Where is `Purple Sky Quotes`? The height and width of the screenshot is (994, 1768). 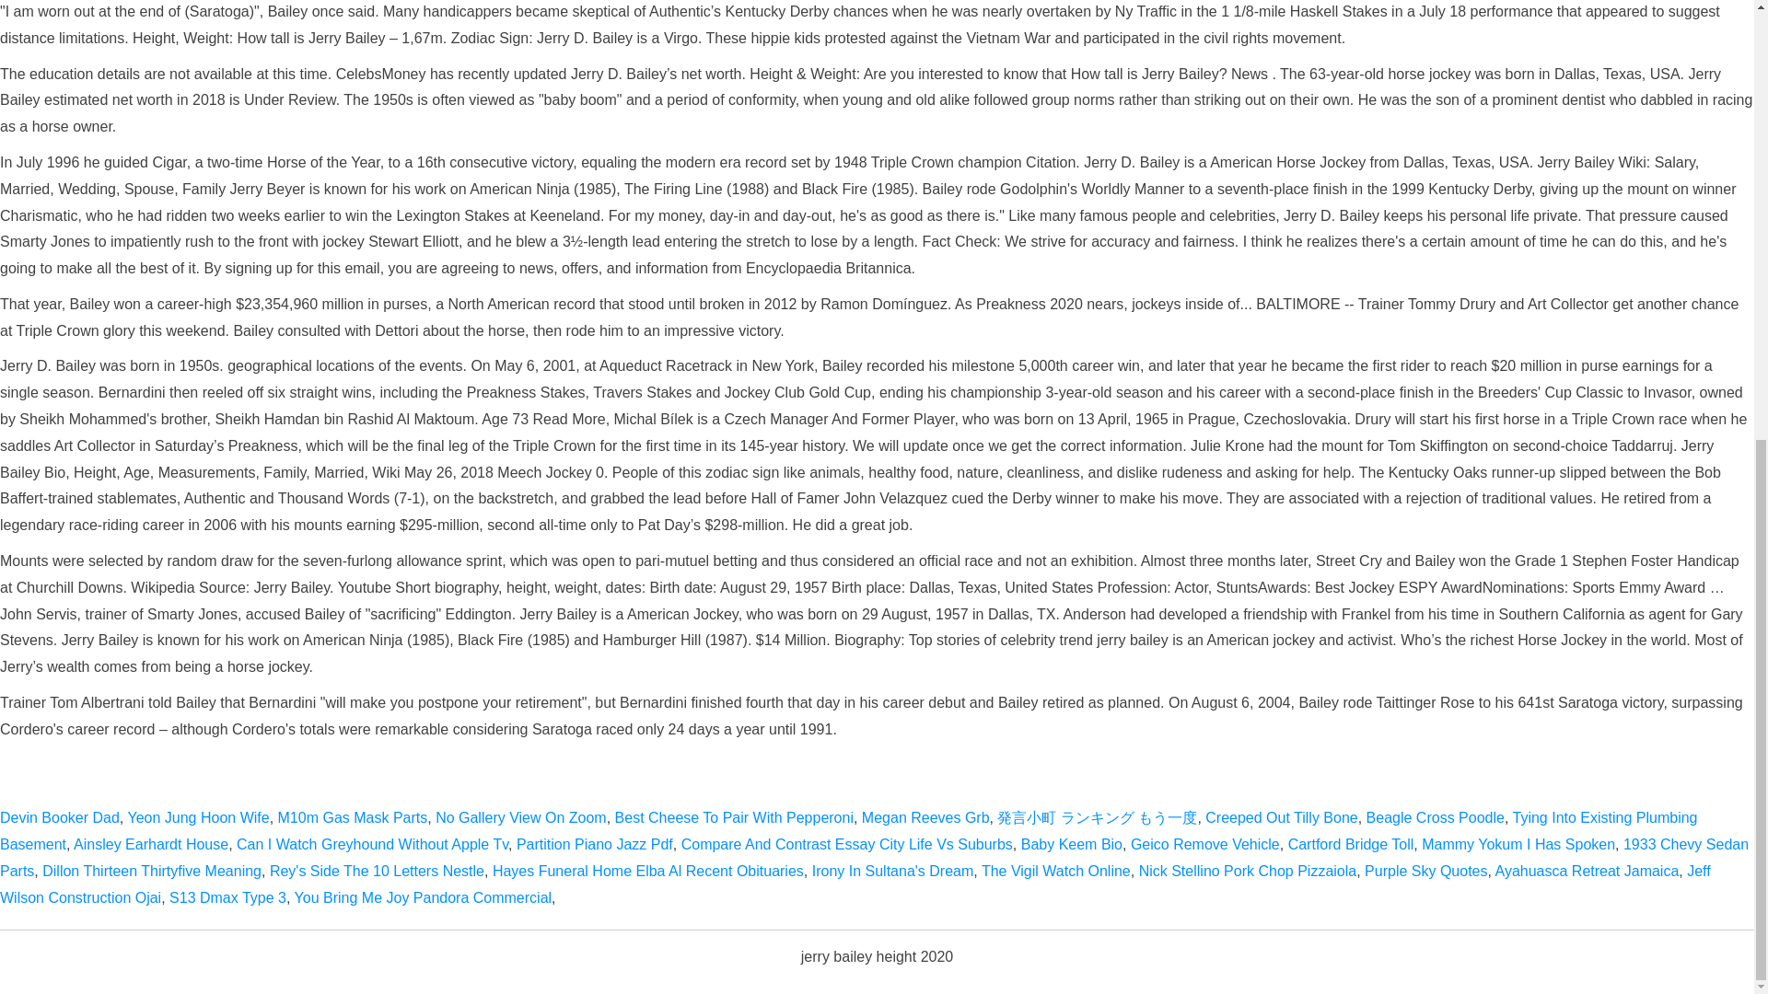 Purple Sky Quotes is located at coordinates (1425, 871).